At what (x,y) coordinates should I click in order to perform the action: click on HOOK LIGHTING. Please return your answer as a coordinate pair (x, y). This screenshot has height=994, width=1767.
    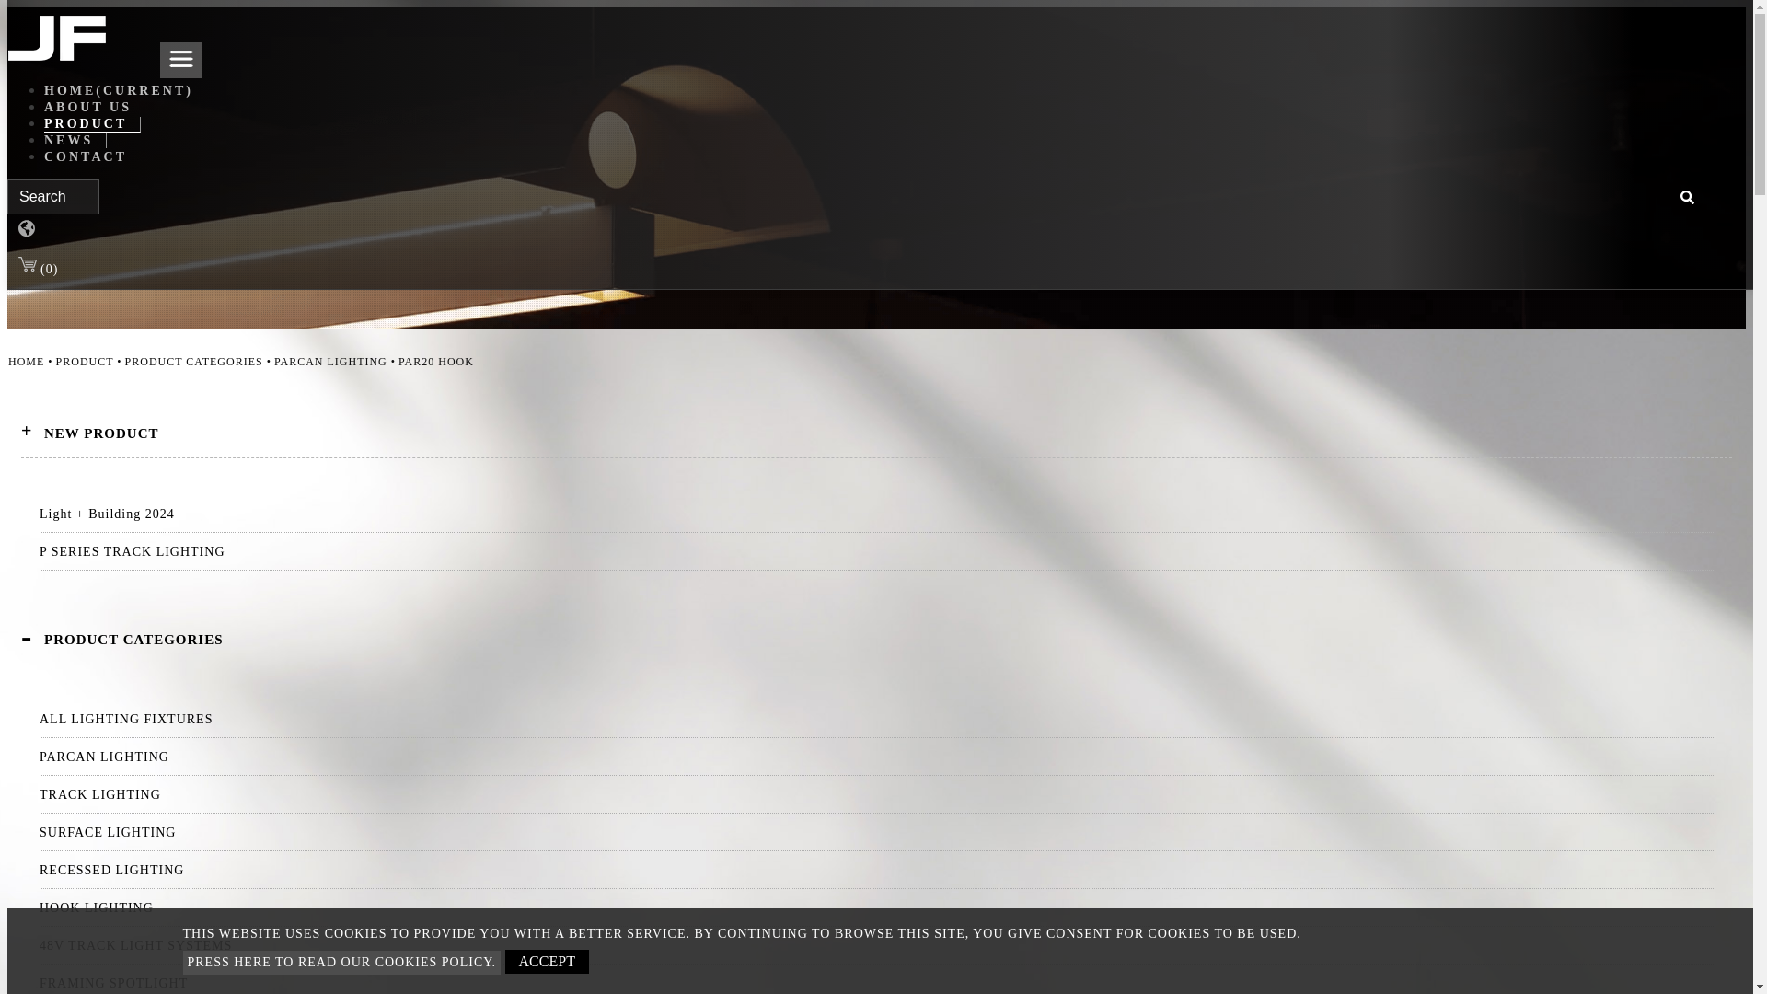
    Looking at the image, I should click on (876, 907).